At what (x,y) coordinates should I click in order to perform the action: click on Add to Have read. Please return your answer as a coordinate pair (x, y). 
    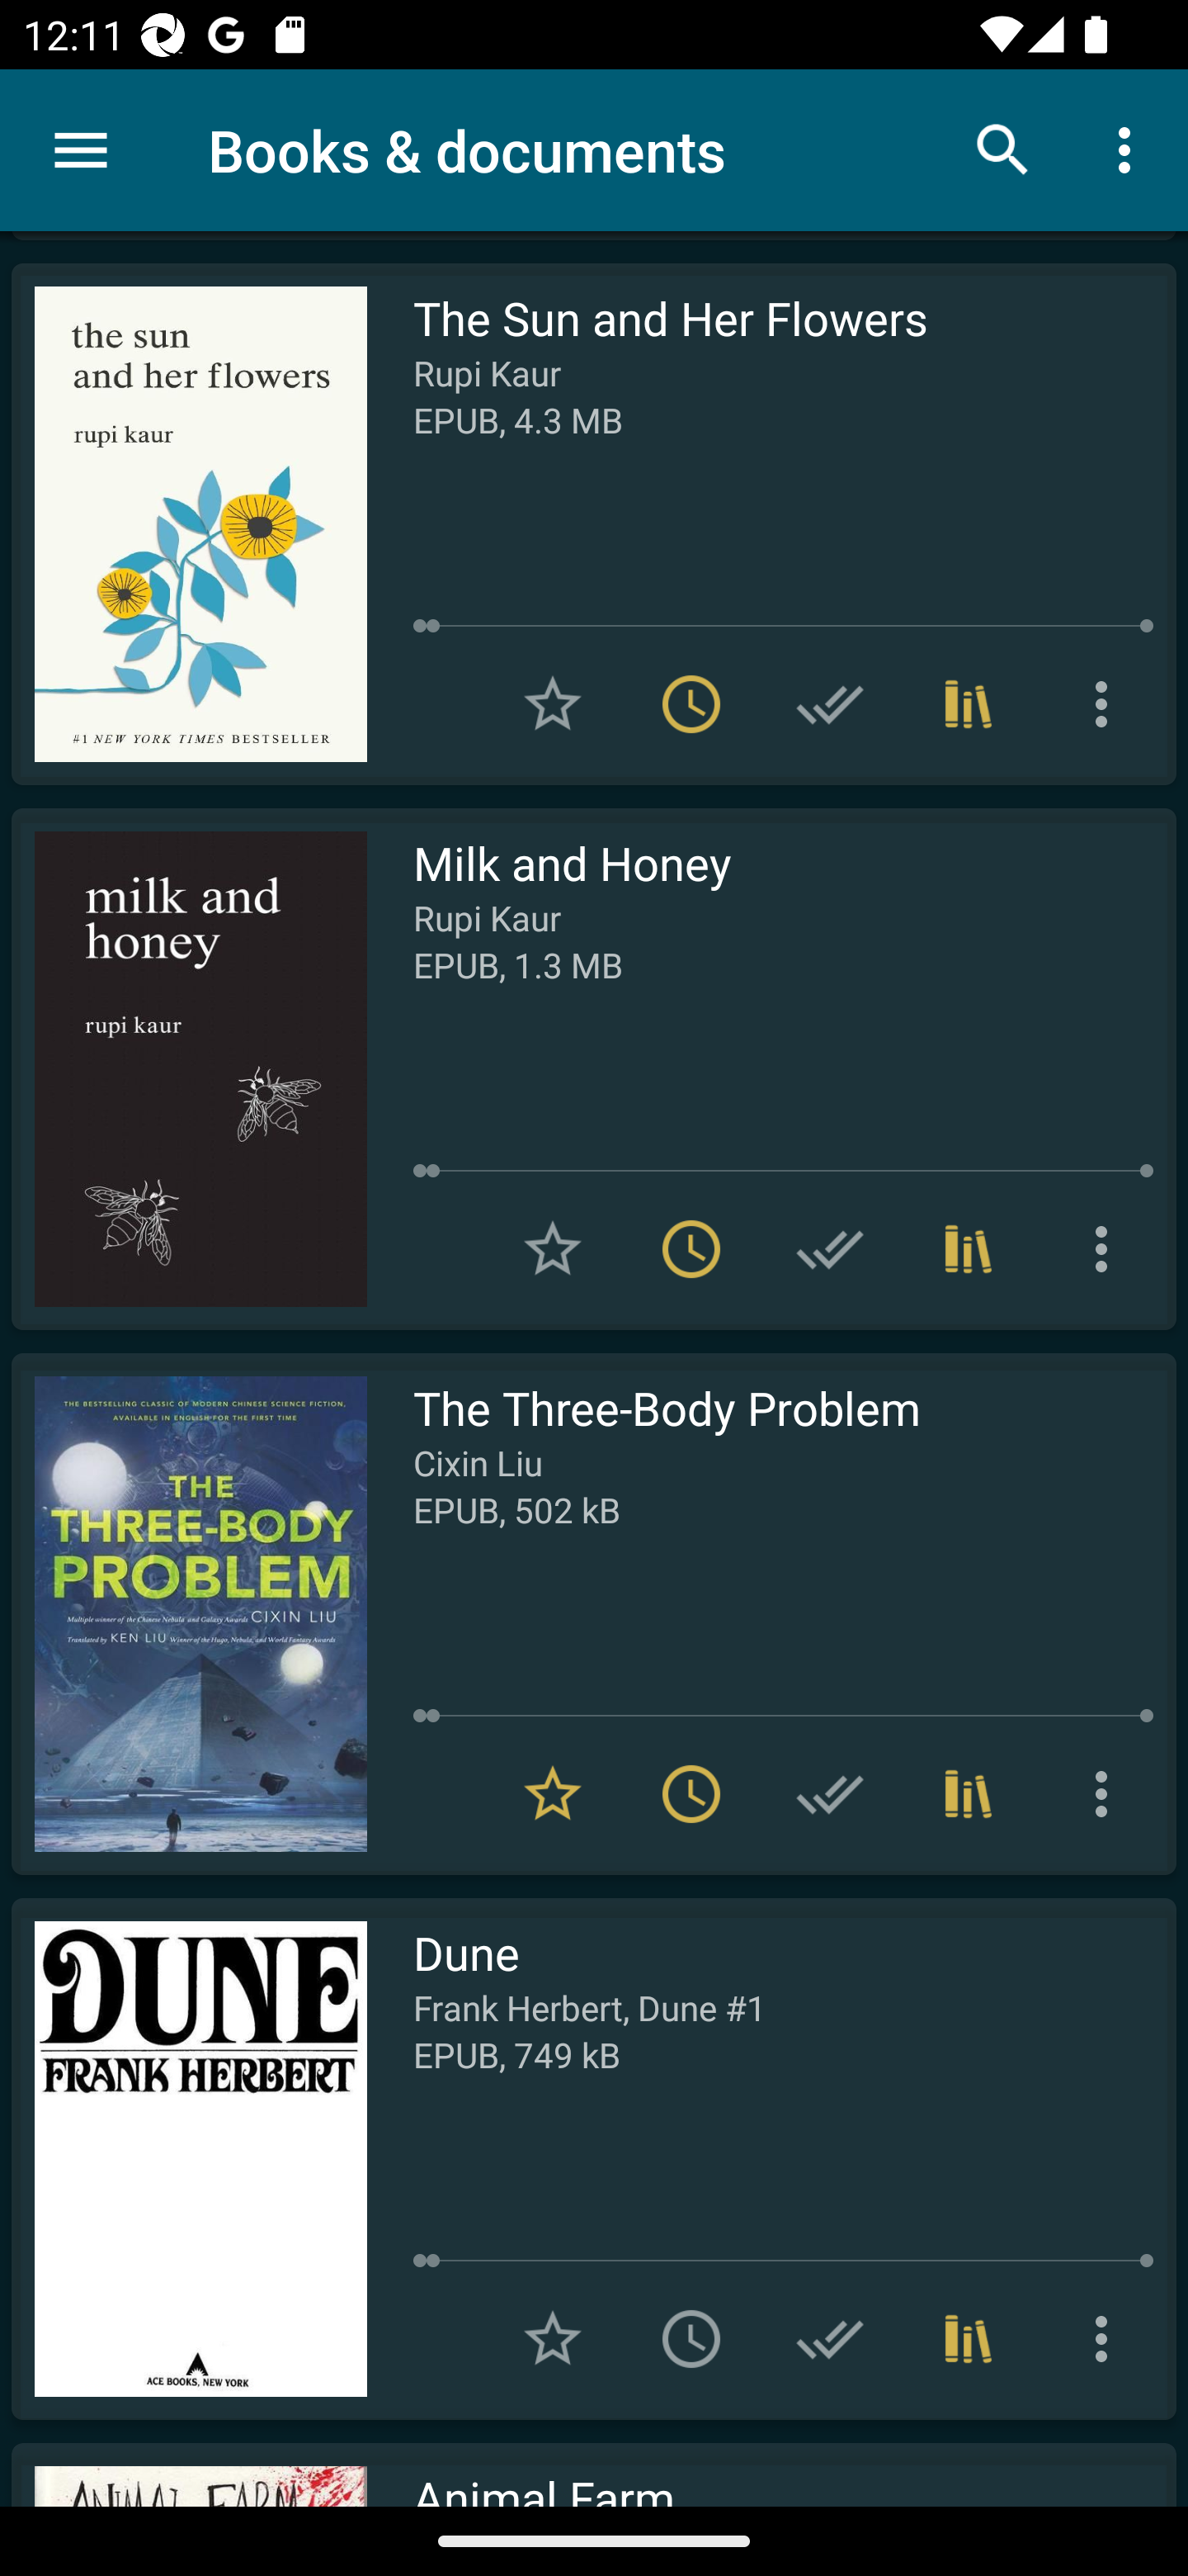
    Looking at the image, I should click on (830, 2338).